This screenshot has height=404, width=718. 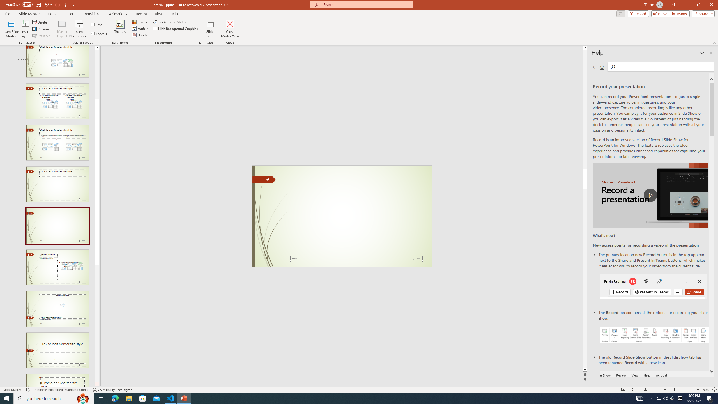 What do you see at coordinates (62, 29) in the screenshot?
I see `Master Layout...` at bounding box center [62, 29].